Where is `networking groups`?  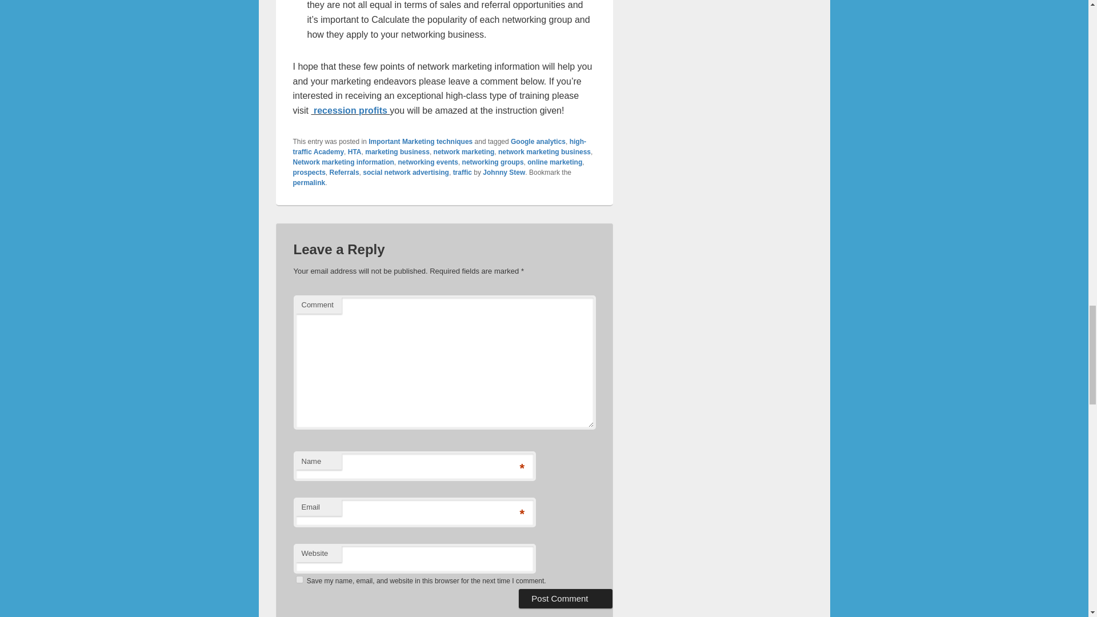
networking groups is located at coordinates (493, 162).